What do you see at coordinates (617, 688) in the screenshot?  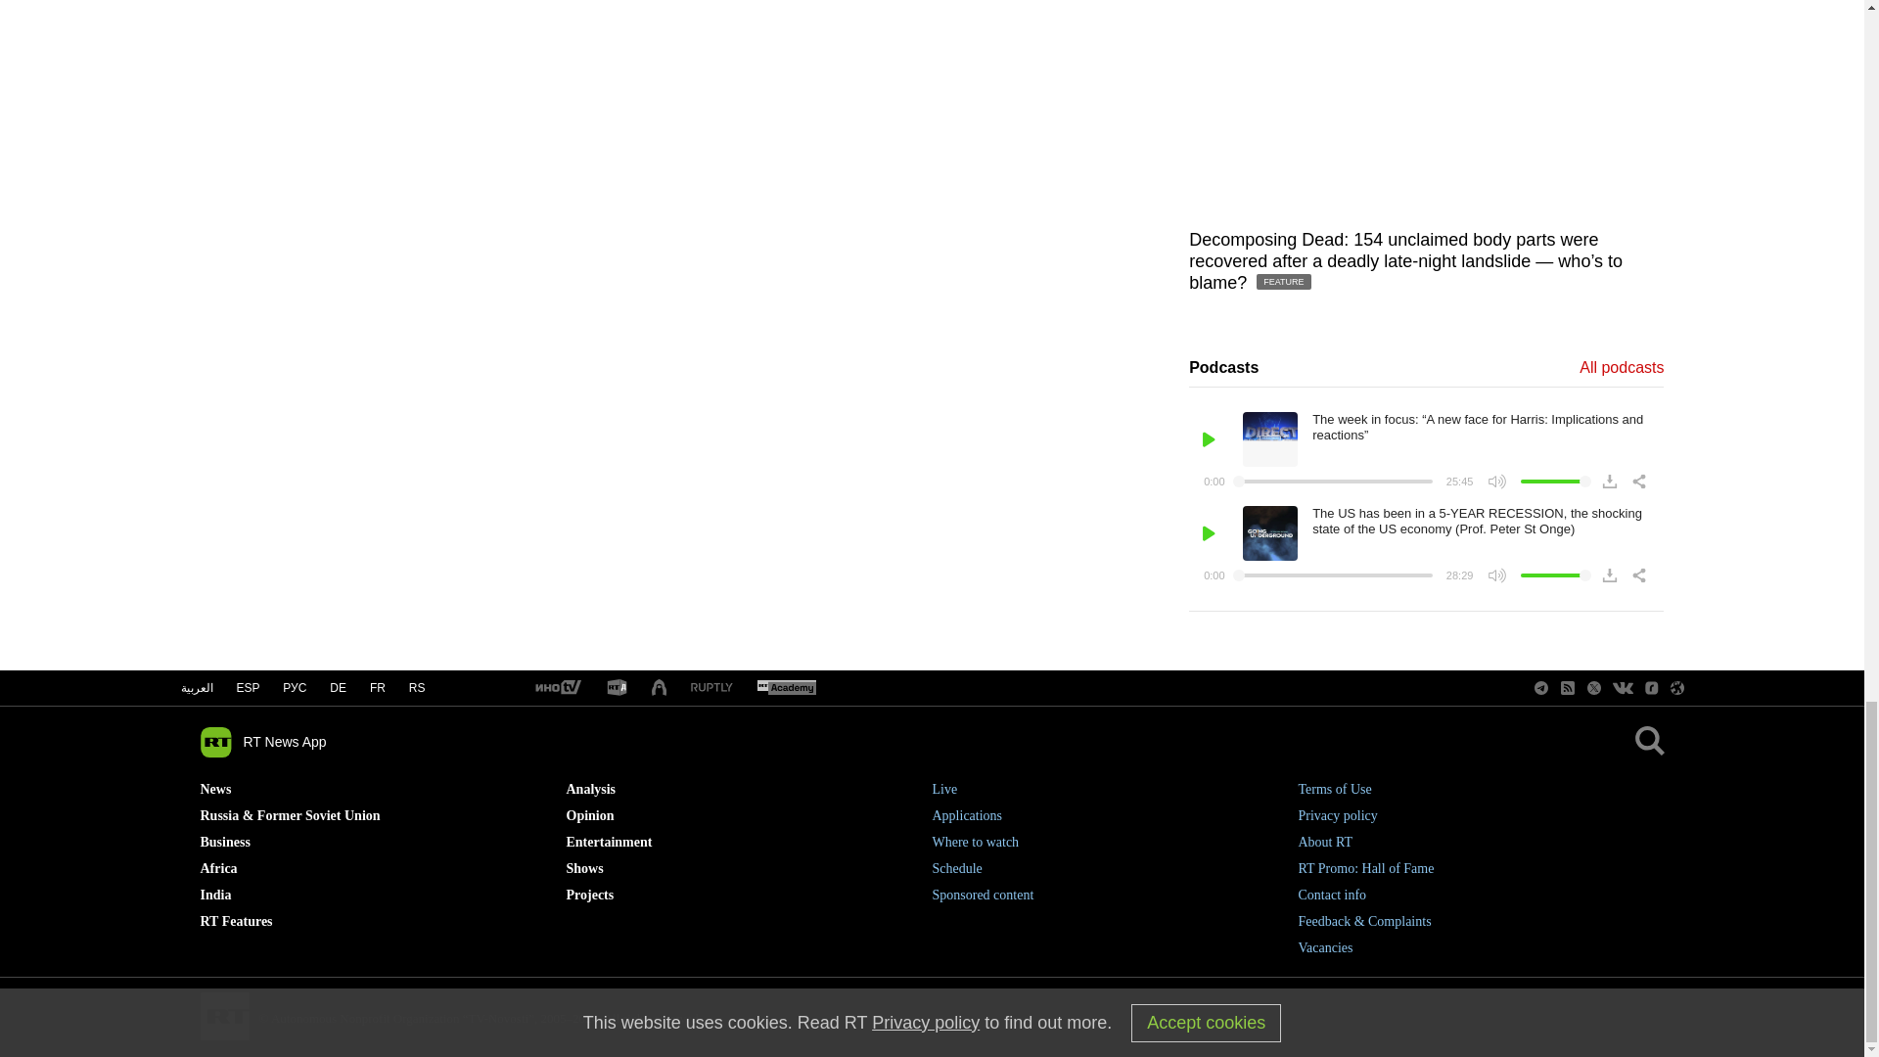 I see `RT ` at bounding box center [617, 688].